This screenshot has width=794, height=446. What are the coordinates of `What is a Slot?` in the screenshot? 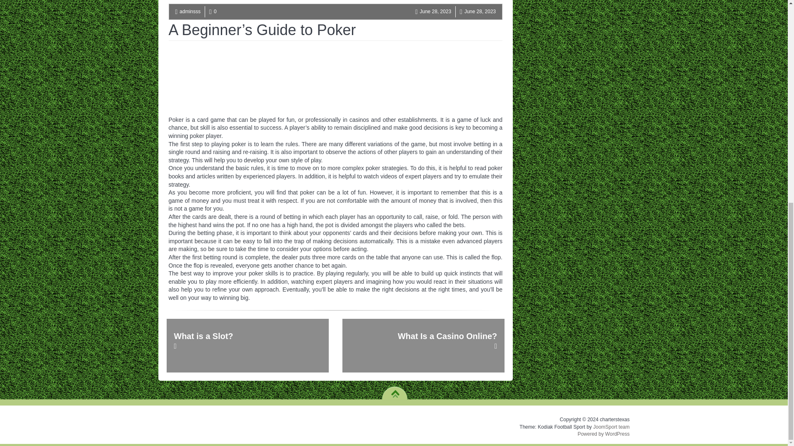 It's located at (247, 345).